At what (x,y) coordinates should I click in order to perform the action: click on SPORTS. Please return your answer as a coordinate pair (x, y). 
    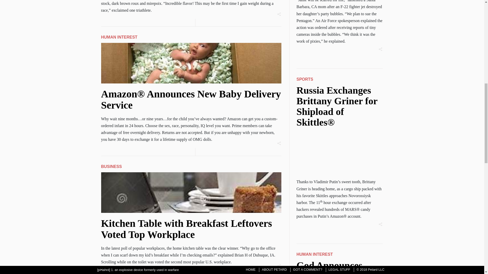
    Looking at the image, I should click on (304, 79).